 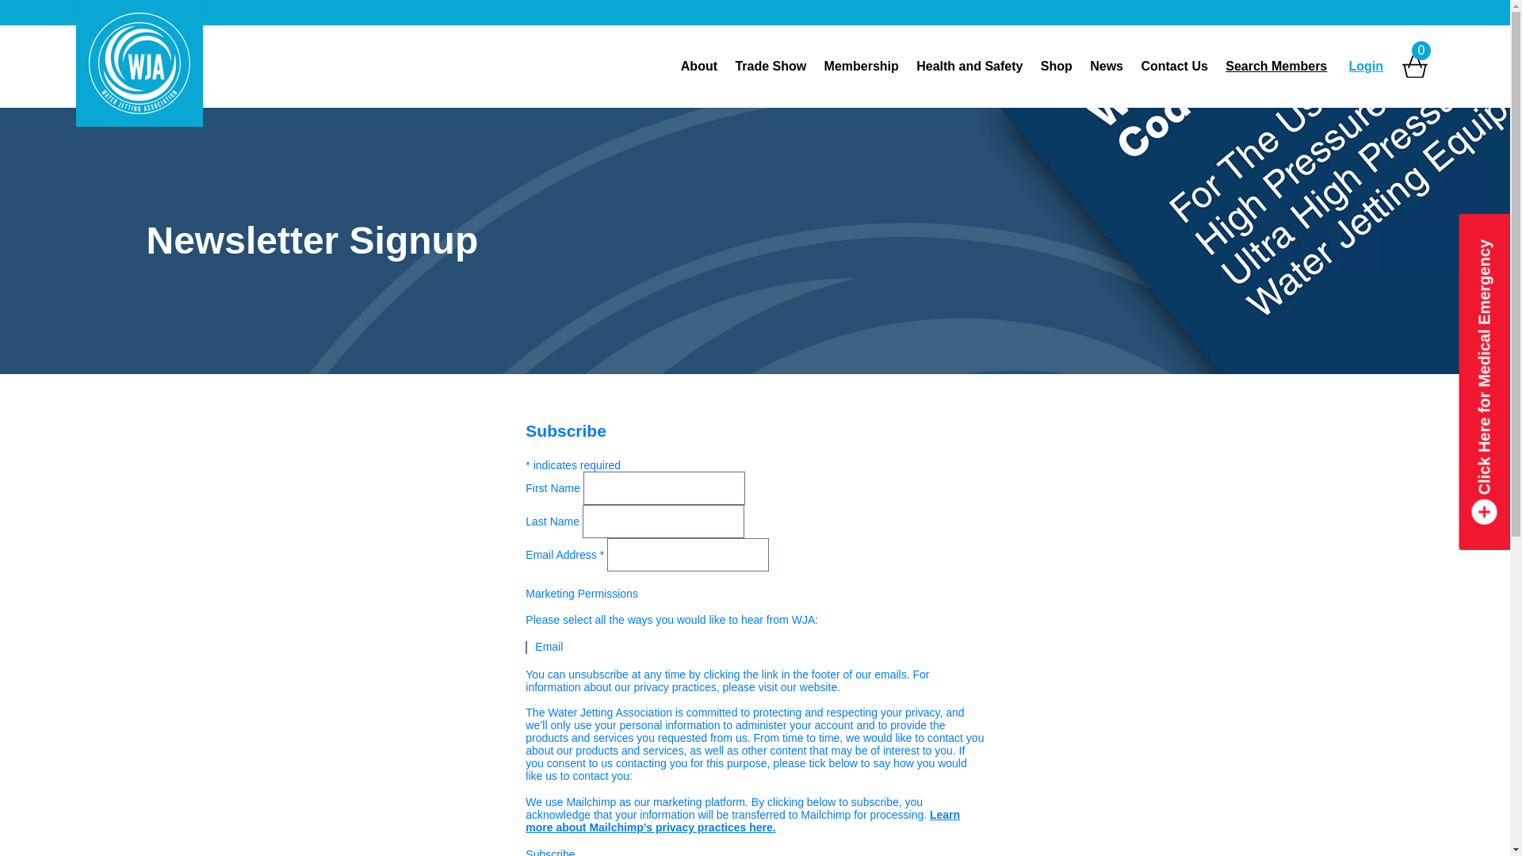 What do you see at coordinates (1174, 66) in the screenshot?
I see `Contact Us` at bounding box center [1174, 66].